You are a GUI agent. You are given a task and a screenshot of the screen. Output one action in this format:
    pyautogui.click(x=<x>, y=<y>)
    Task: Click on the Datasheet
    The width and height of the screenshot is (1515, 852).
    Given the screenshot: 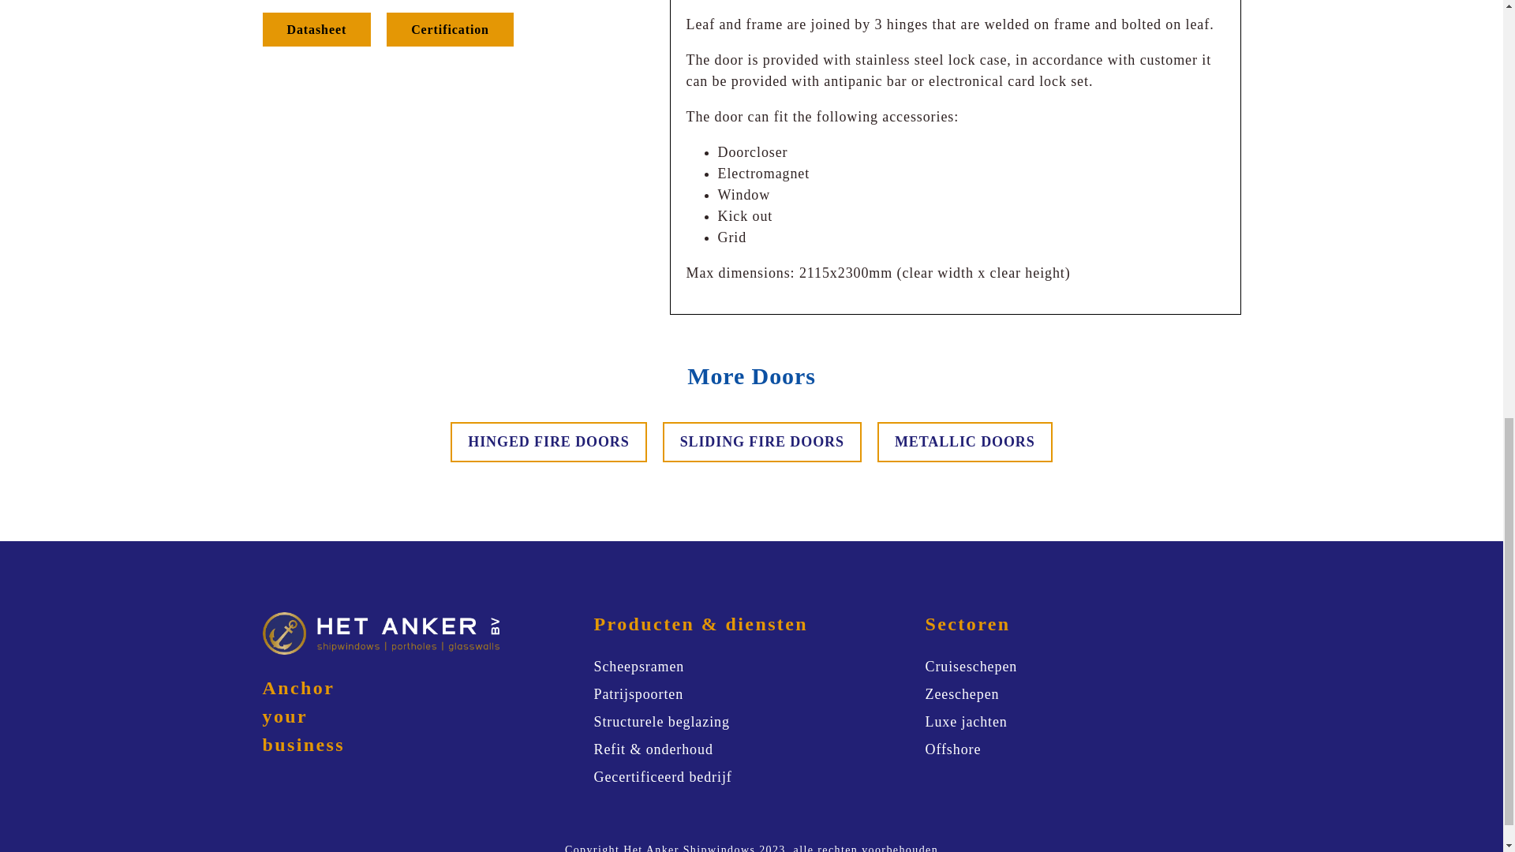 What is the action you would take?
    pyautogui.click(x=316, y=30)
    